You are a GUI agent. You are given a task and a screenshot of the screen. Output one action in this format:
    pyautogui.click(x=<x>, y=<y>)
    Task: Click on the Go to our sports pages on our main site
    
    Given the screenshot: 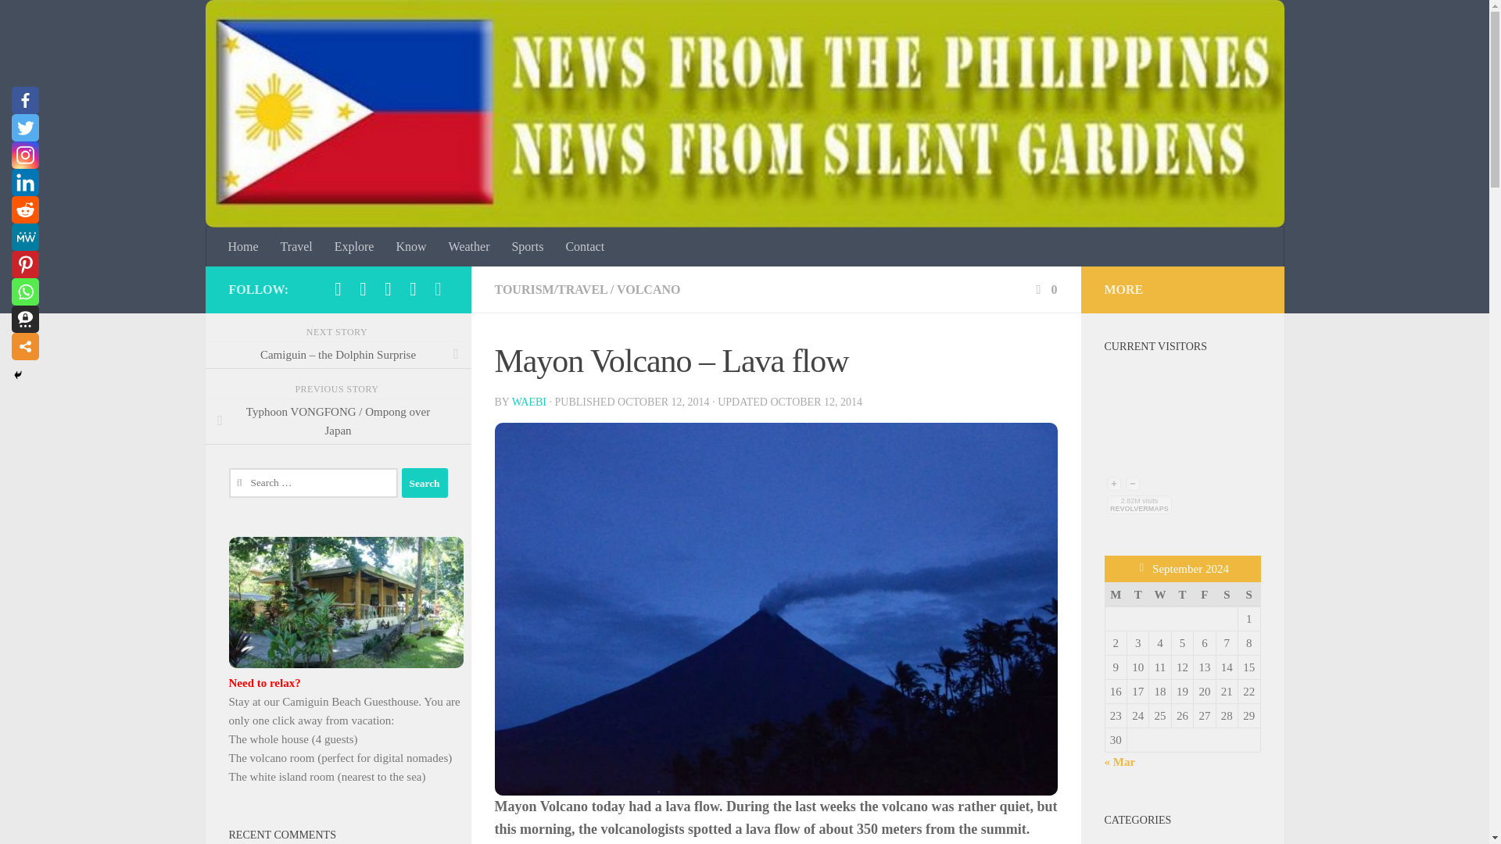 What is the action you would take?
    pyautogui.click(x=527, y=247)
    